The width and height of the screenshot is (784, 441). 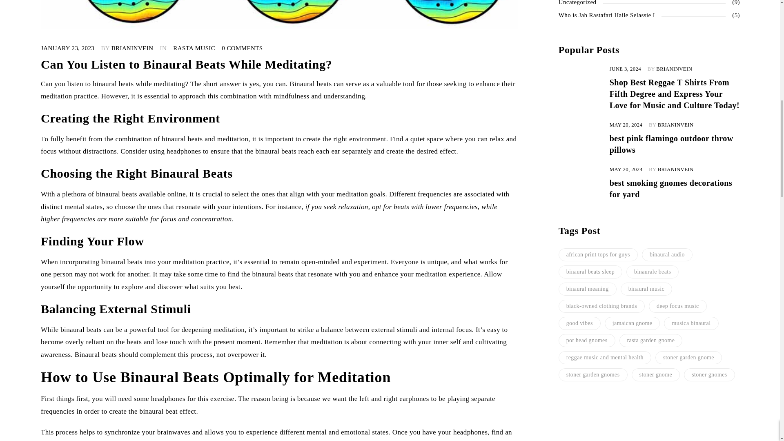 What do you see at coordinates (674, 69) in the screenshot?
I see `BRIANINVEIN` at bounding box center [674, 69].